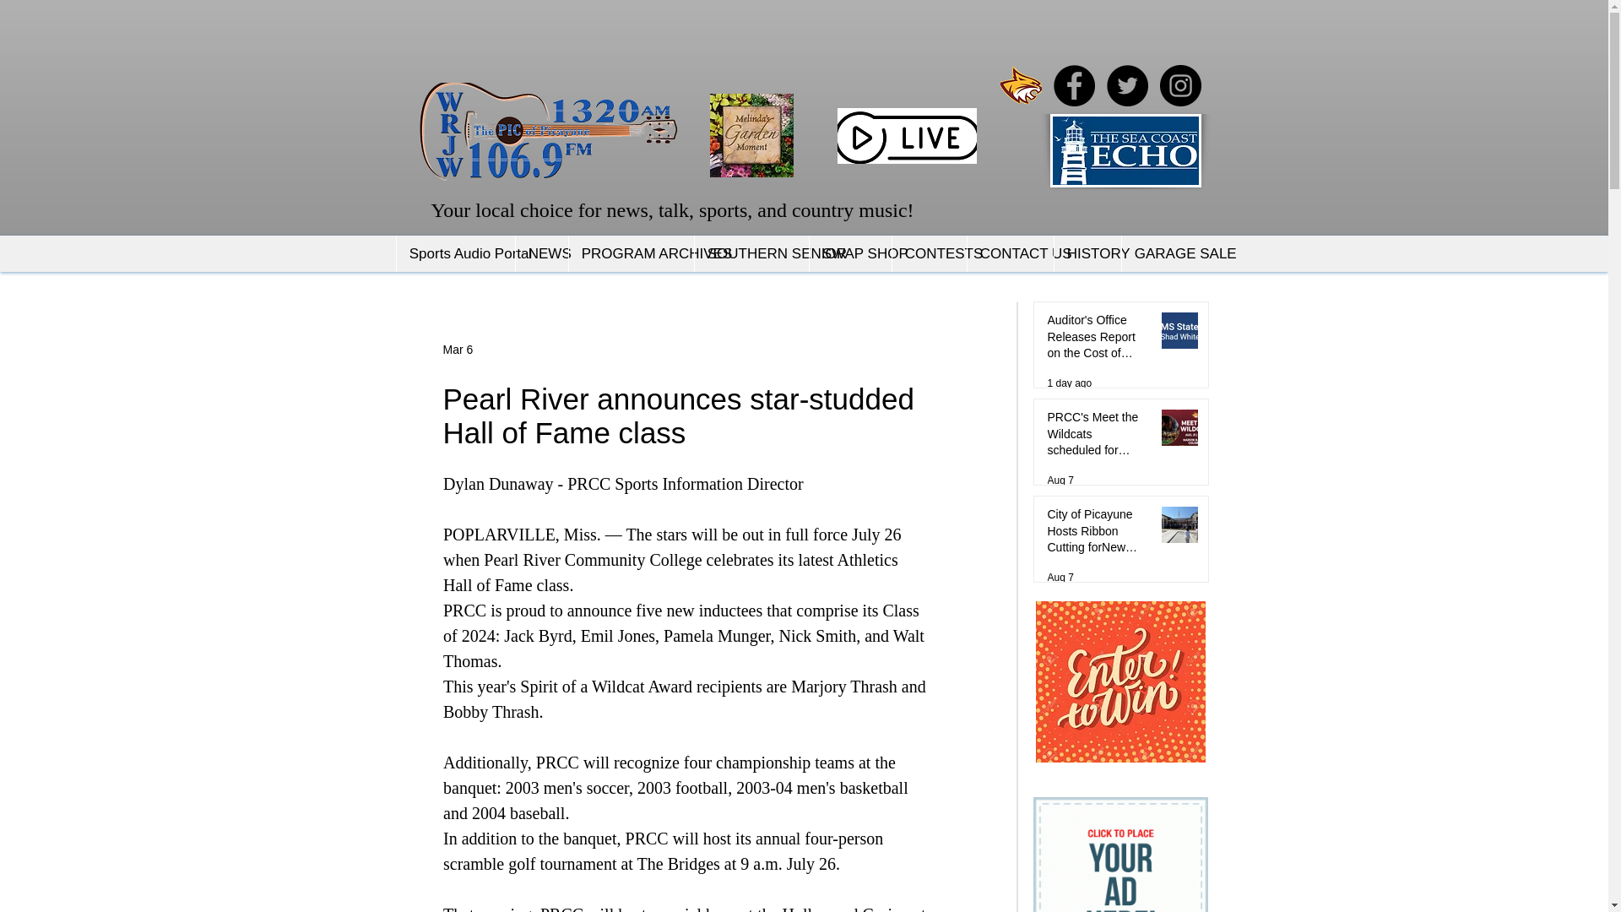 Image resolution: width=1621 pixels, height=912 pixels. I want to click on Sports Audio Portal, so click(455, 253).